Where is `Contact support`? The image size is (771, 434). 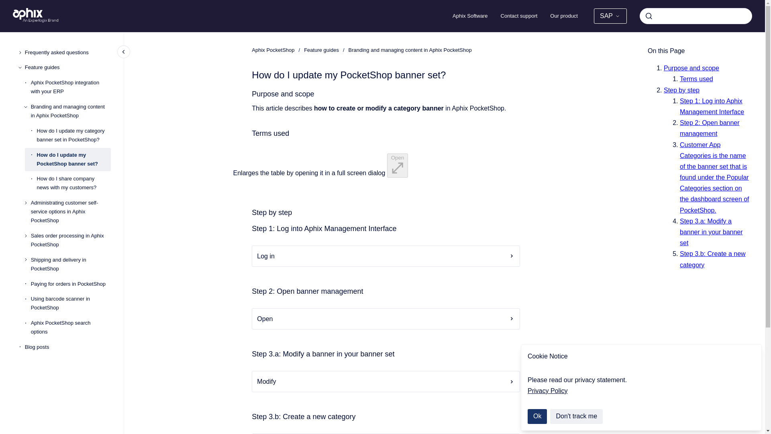 Contact support is located at coordinates (519, 16).